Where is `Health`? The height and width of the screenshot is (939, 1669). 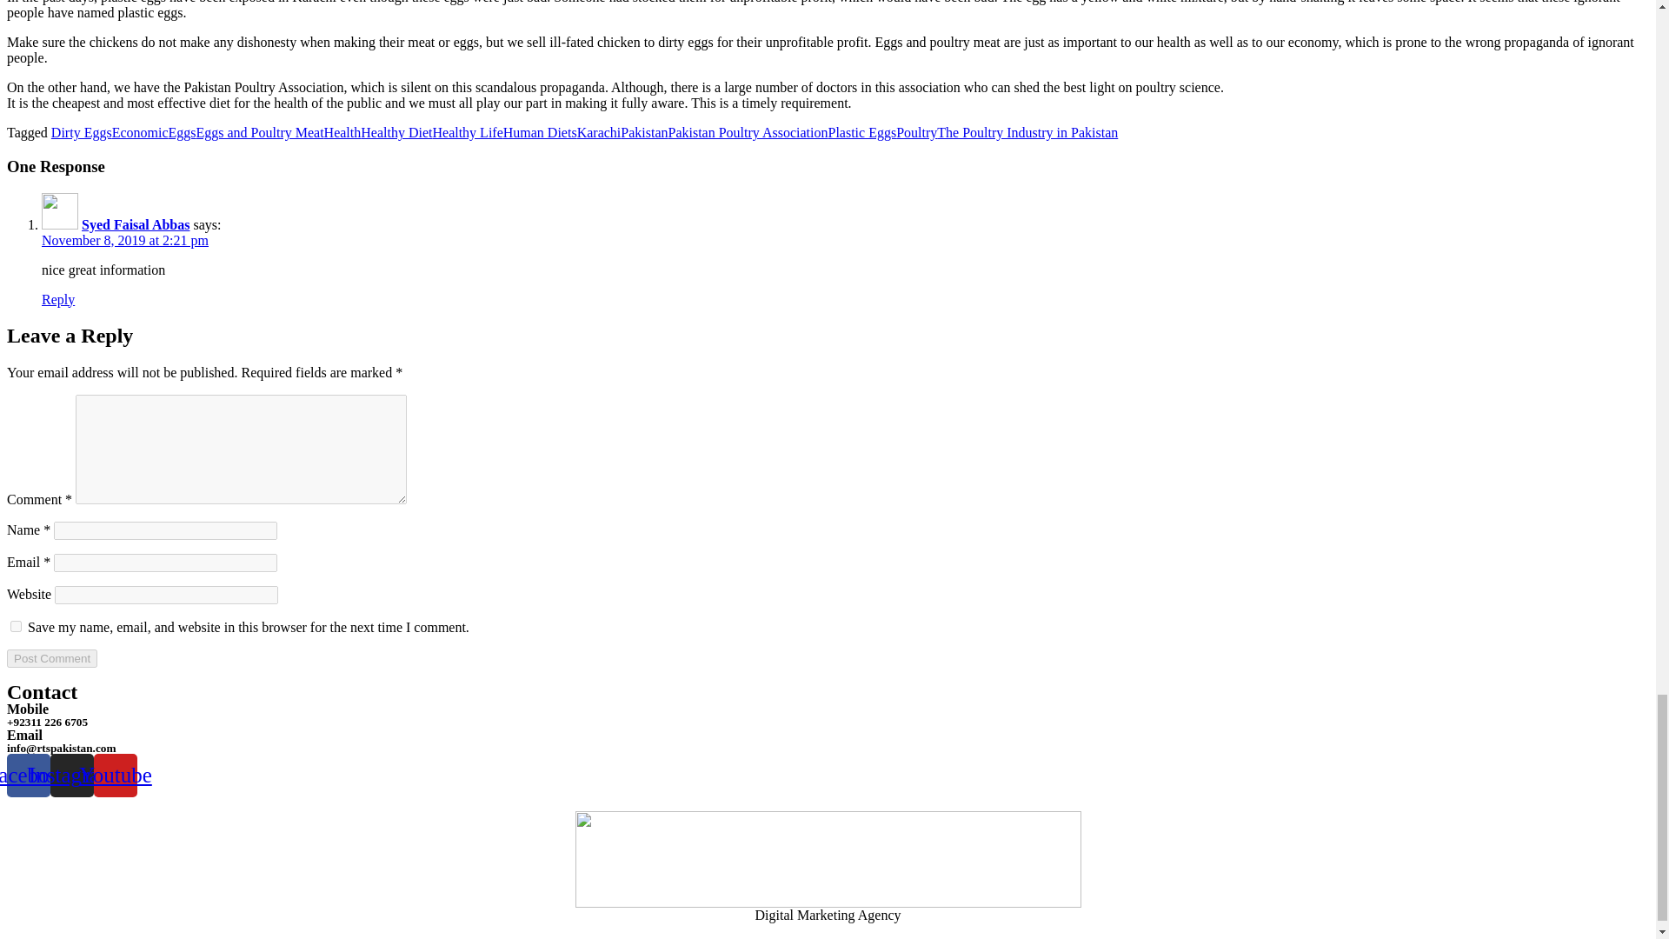 Health is located at coordinates (342, 132).